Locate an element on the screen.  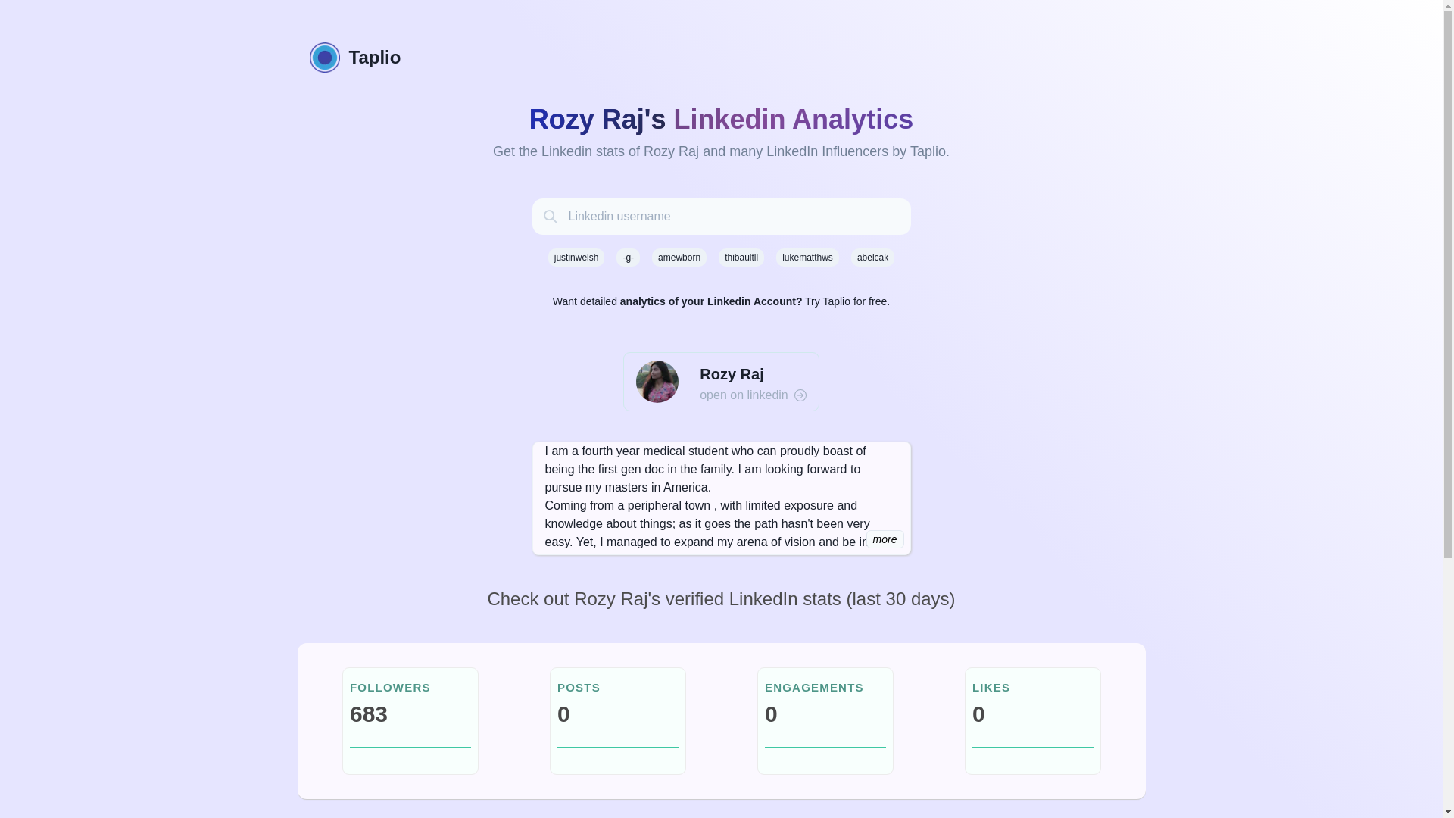
Taplio is located at coordinates (720, 58).